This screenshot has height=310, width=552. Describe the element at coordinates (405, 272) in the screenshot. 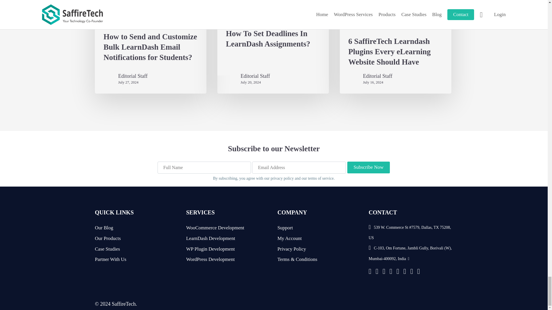

I see `Skype` at that location.